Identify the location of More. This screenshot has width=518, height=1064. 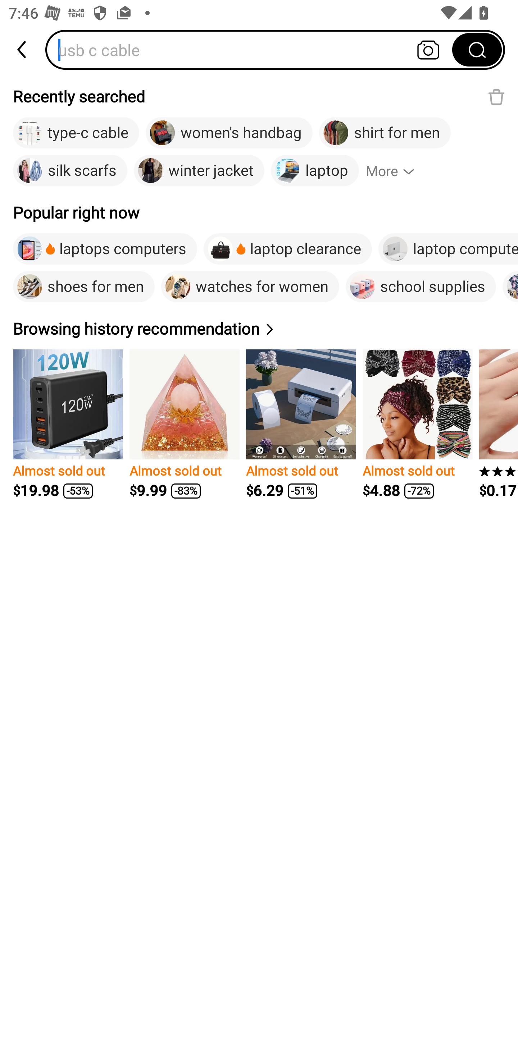
(396, 171).